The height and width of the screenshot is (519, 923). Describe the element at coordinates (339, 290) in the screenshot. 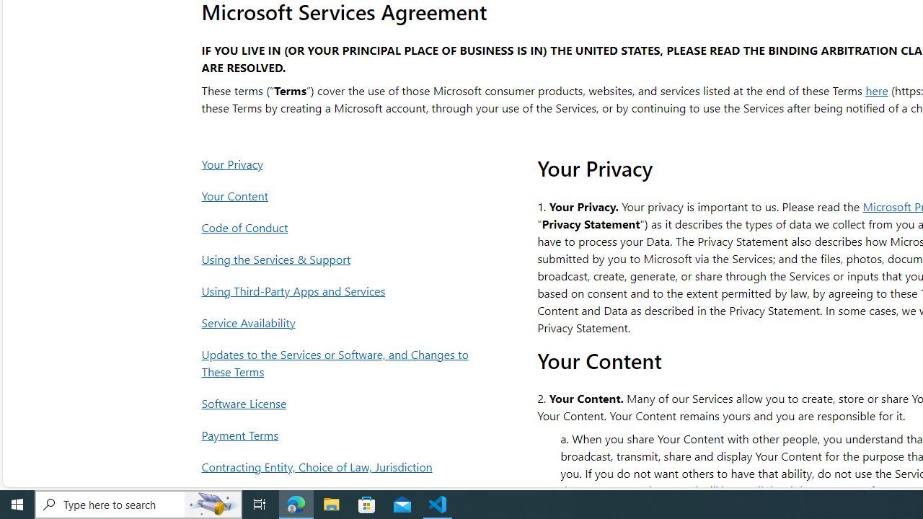

I see `Using Third-Party Apps and Services` at that location.